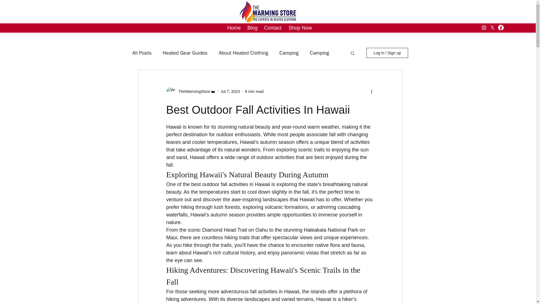 This screenshot has width=540, height=304. Describe the element at coordinates (252, 28) in the screenshot. I see `Blog` at that location.